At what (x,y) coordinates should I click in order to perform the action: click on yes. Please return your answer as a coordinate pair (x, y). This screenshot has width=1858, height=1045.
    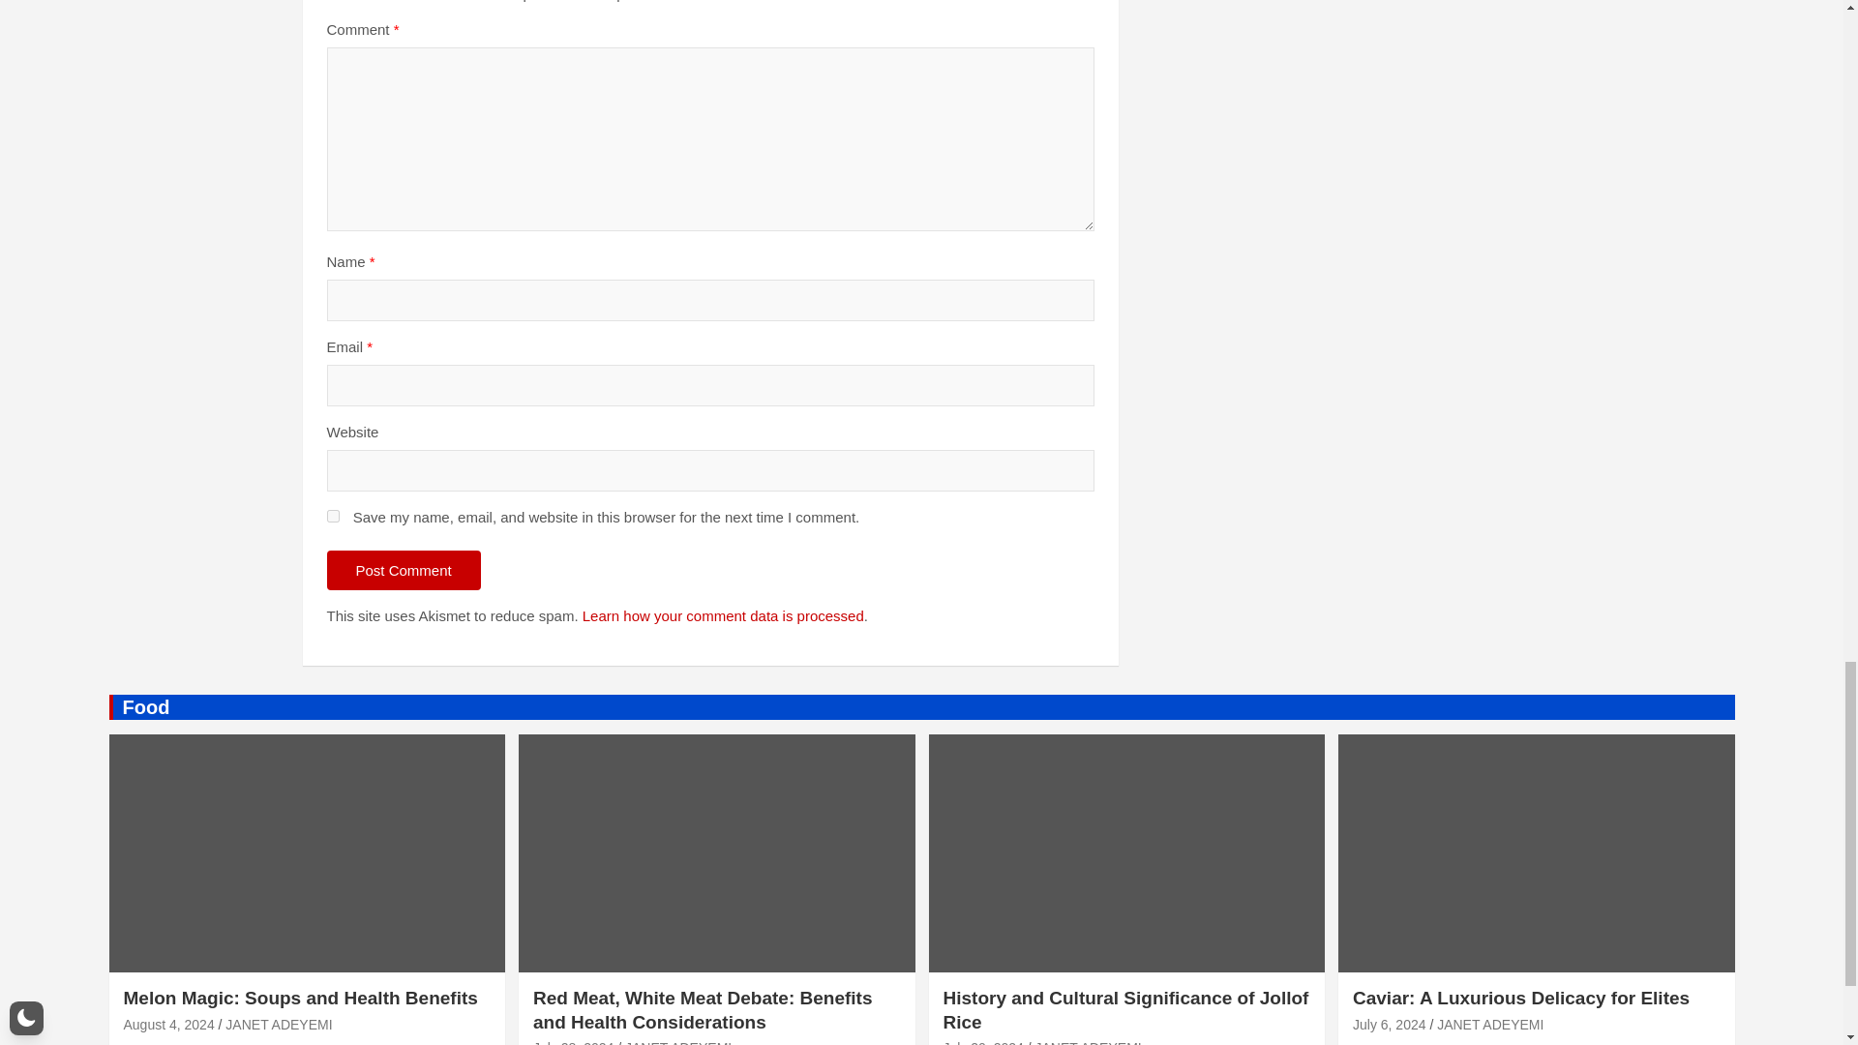
    Looking at the image, I should click on (333, 517).